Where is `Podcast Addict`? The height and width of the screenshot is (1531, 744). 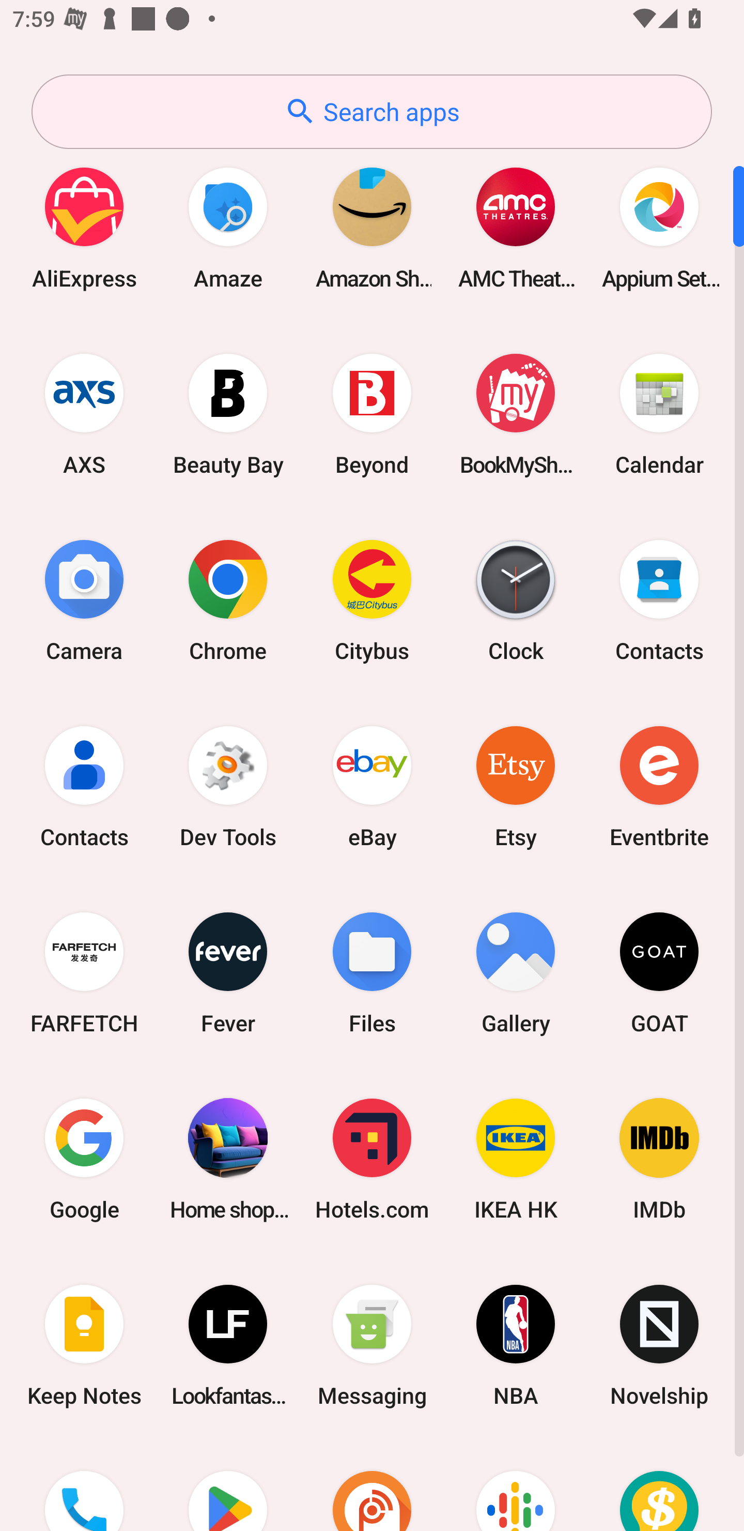
Podcast Addict is located at coordinates (372, 1485).